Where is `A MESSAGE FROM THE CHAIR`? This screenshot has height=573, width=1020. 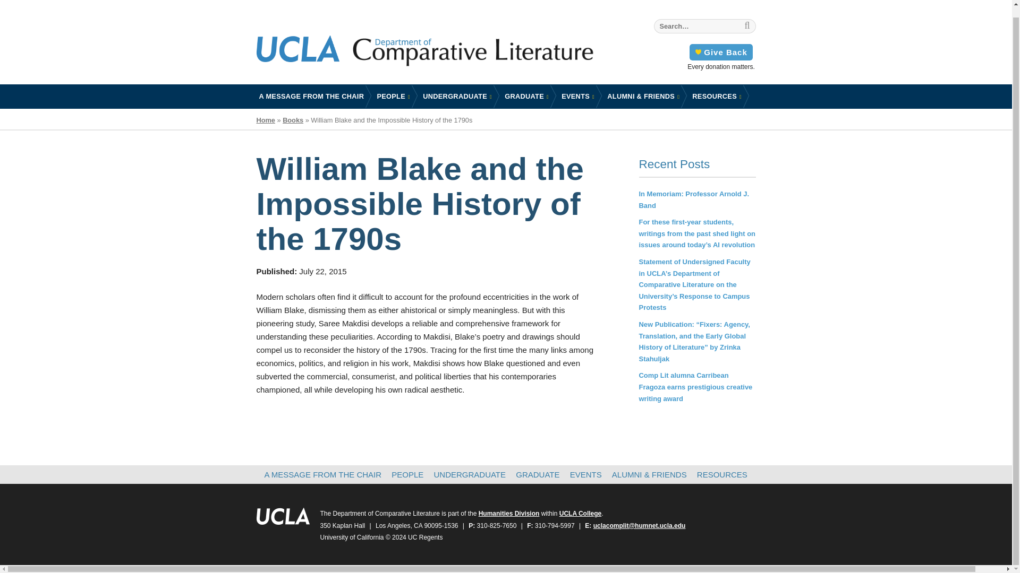
A MESSAGE FROM THE CHAIR is located at coordinates (311, 96).